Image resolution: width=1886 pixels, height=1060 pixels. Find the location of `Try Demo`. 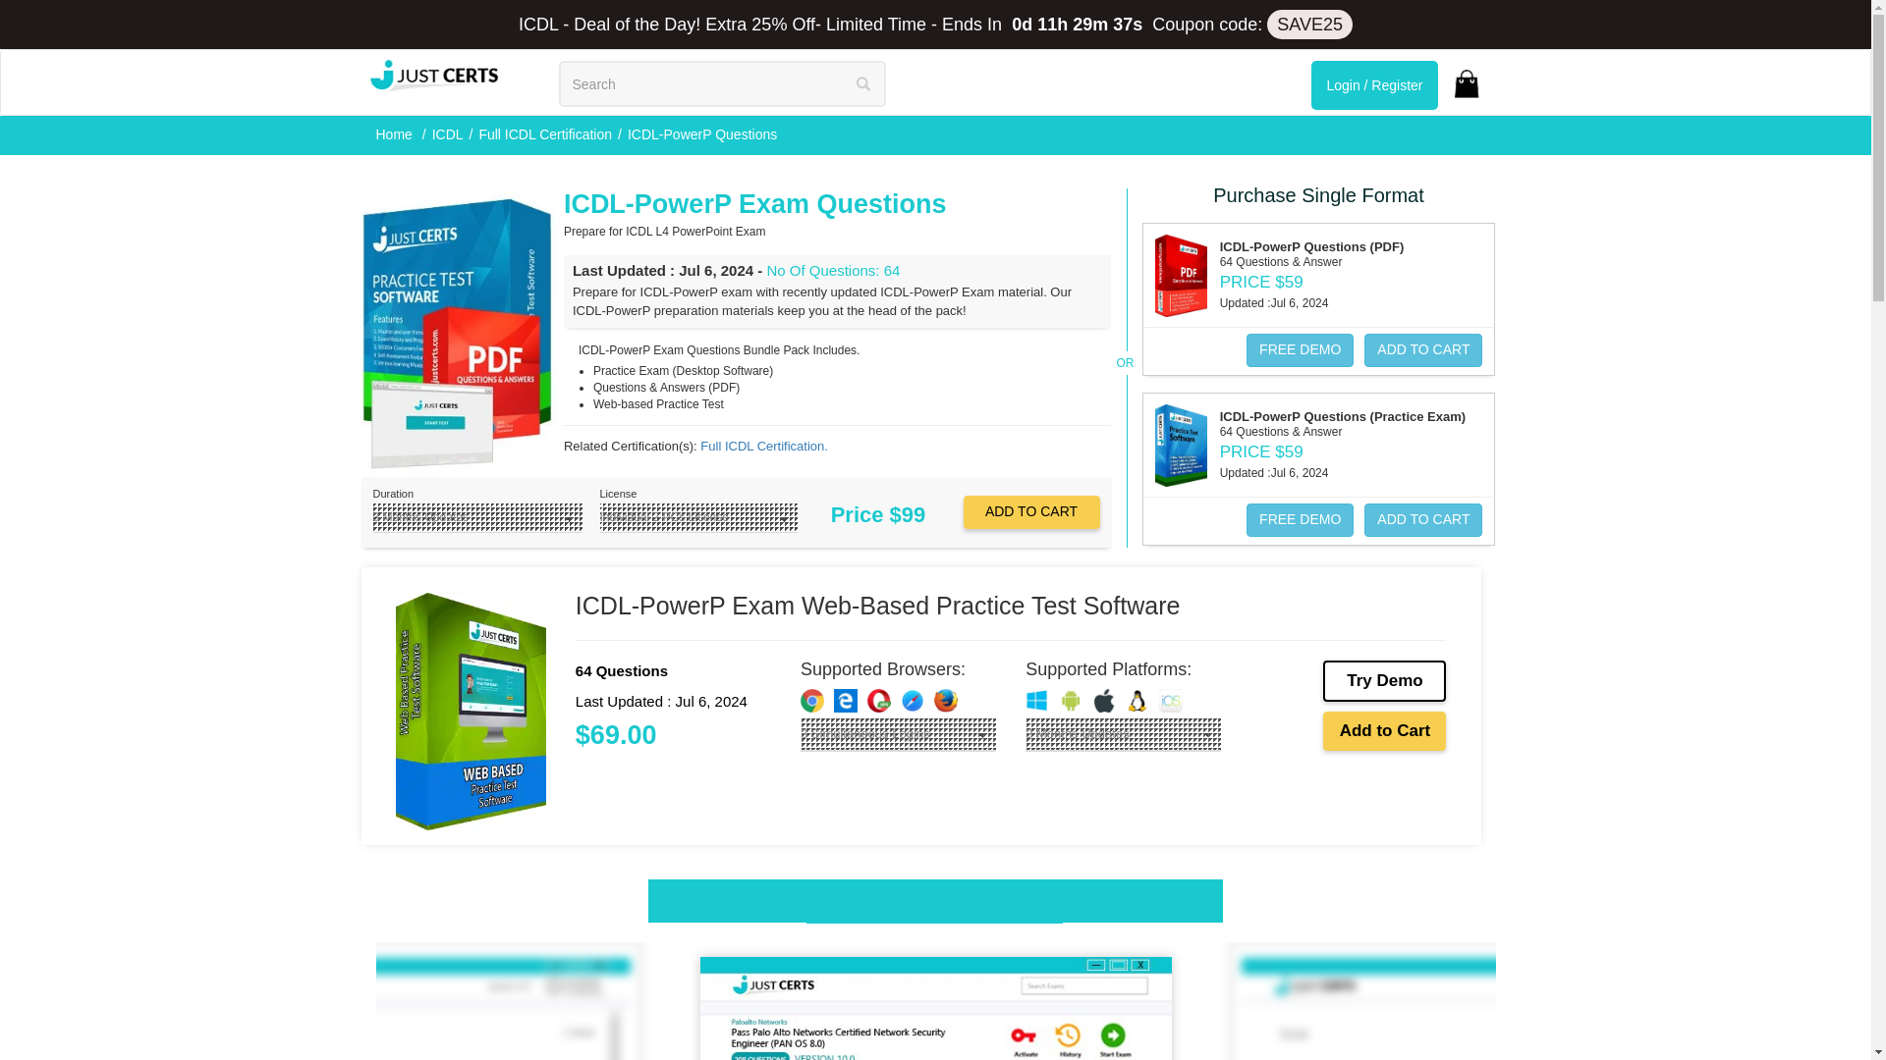

Try Demo is located at coordinates (1385, 680).